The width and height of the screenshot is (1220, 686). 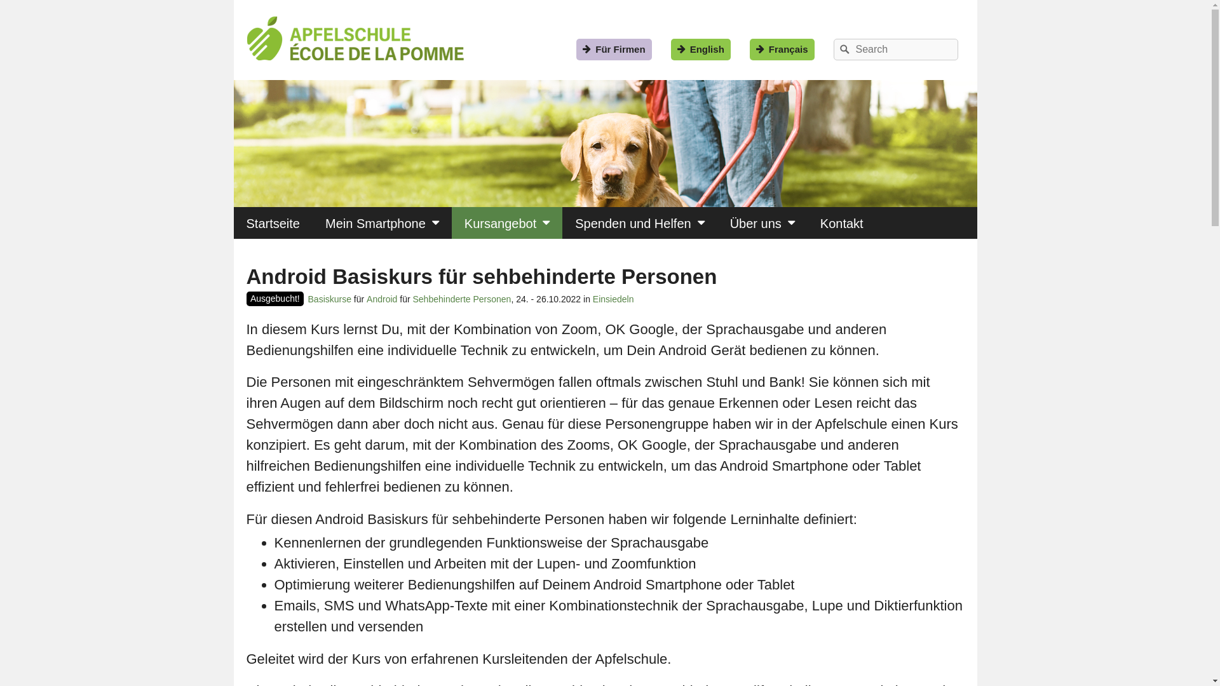 I want to click on Search, so click(x=844, y=50).